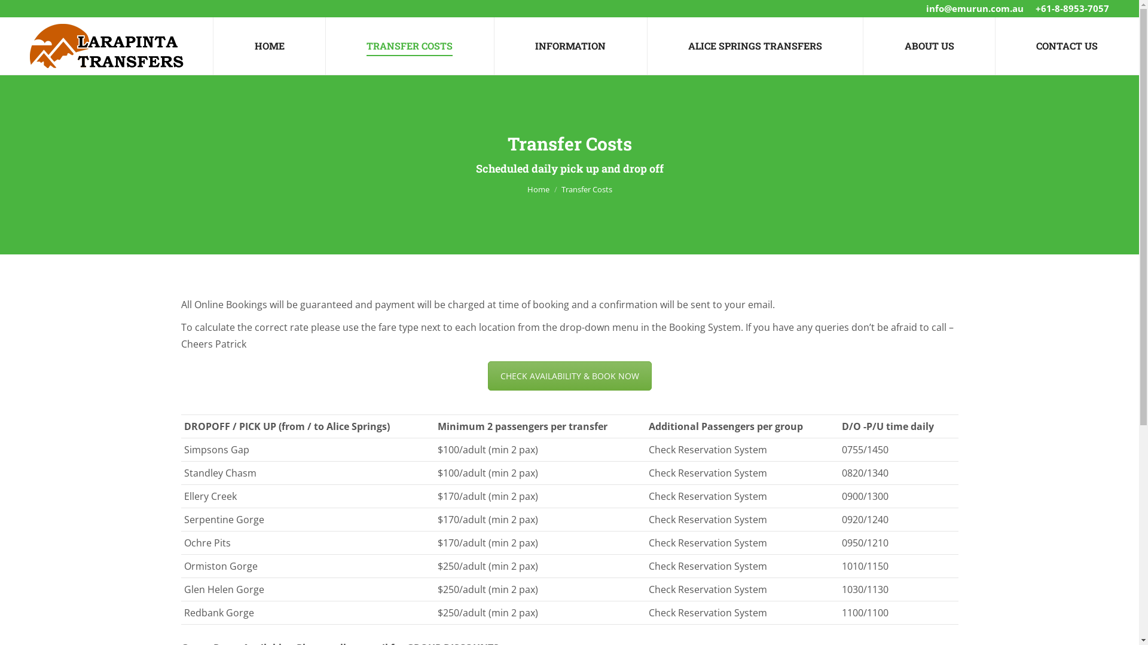 Image resolution: width=1148 pixels, height=645 pixels. Describe the element at coordinates (1067, 46) in the screenshot. I see `CONTACT US` at that location.